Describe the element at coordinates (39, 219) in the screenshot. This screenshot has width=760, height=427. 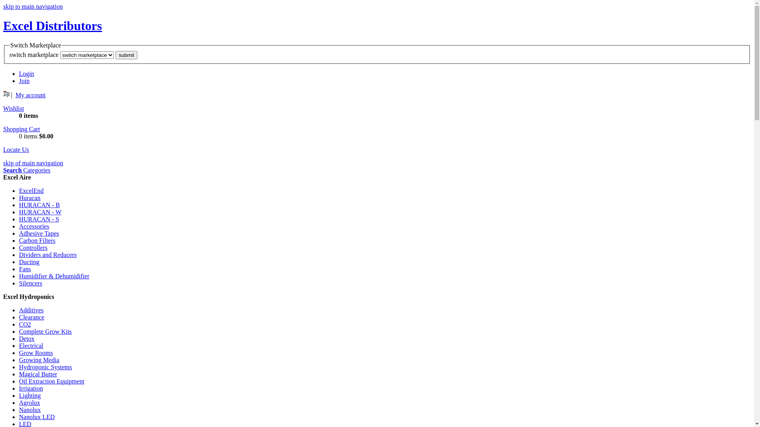
I see `HURACAN - S` at that location.